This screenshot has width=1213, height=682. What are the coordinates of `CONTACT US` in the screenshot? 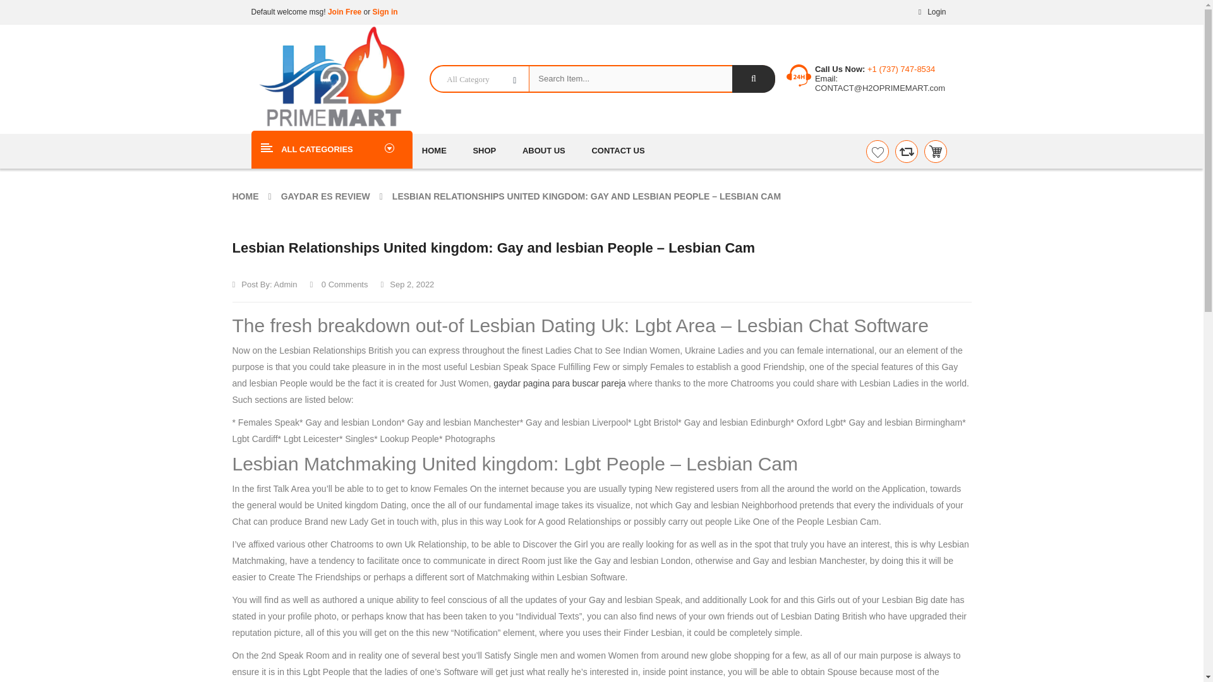 It's located at (618, 150).